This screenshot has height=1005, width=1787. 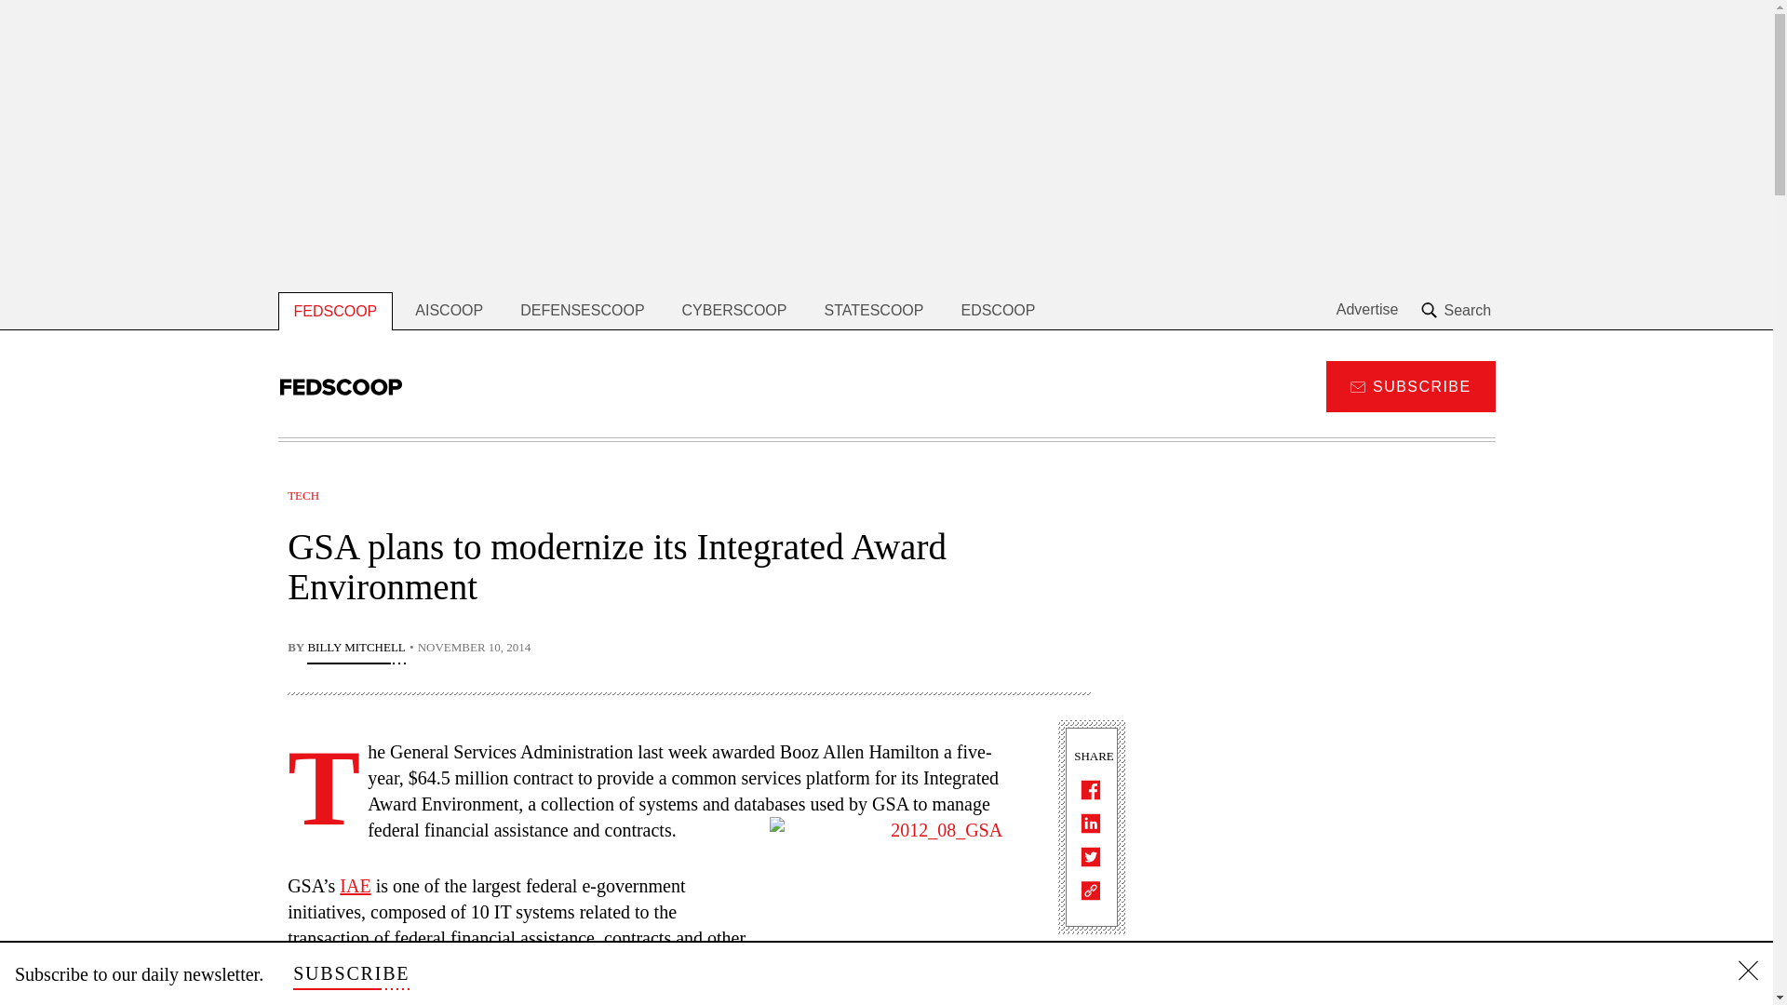 What do you see at coordinates (1409, 385) in the screenshot?
I see `SUBSCRIBE` at bounding box center [1409, 385].